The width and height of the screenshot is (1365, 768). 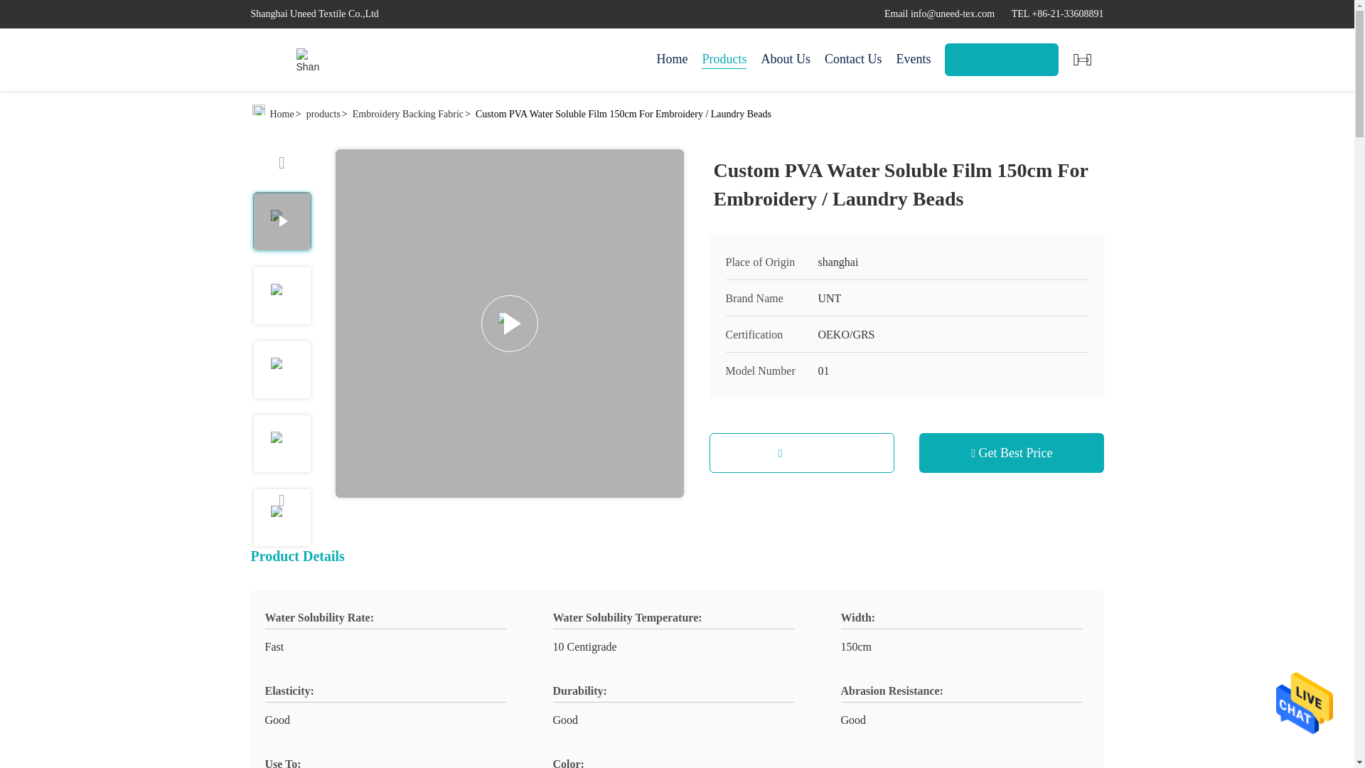 What do you see at coordinates (724, 60) in the screenshot?
I see `Products` at bounding box center [724, 60].